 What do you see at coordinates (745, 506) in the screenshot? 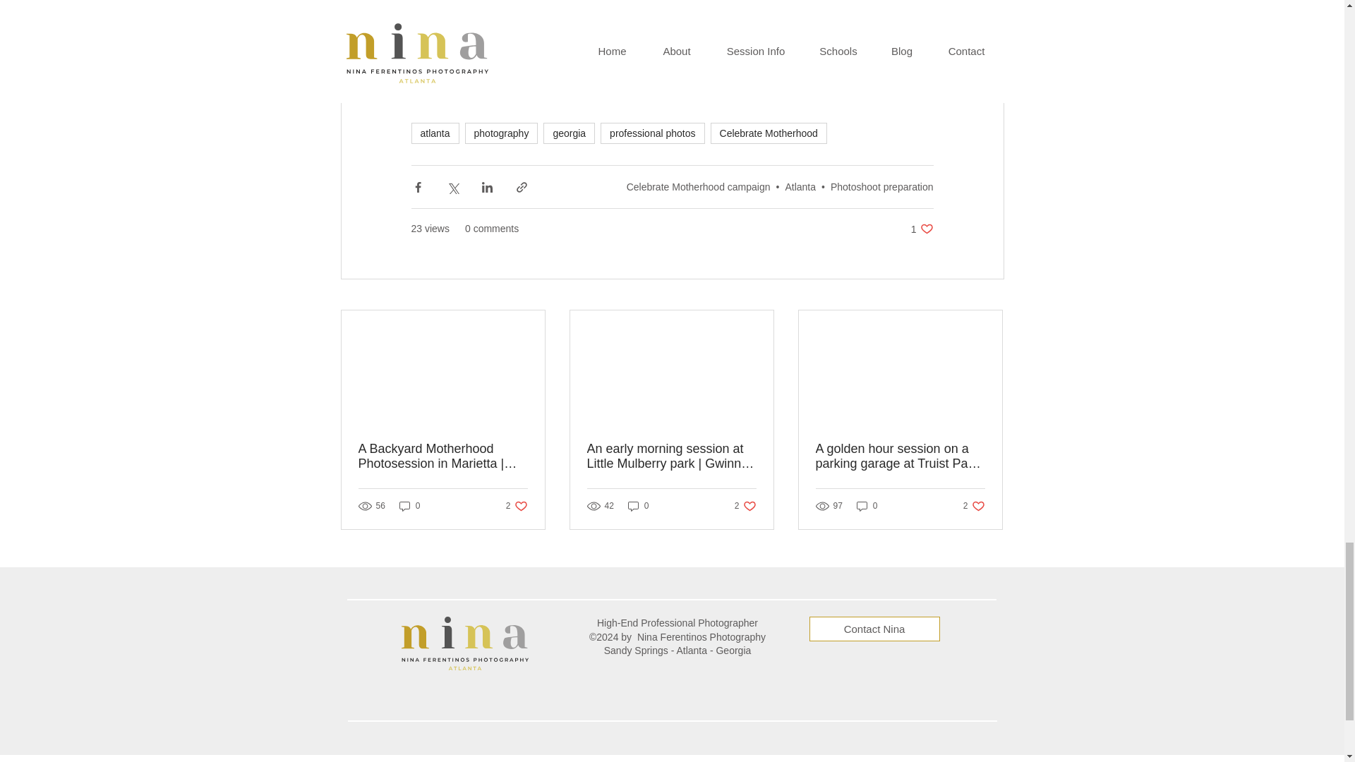
I see `Atlanta` at bounding box center [745, 506].